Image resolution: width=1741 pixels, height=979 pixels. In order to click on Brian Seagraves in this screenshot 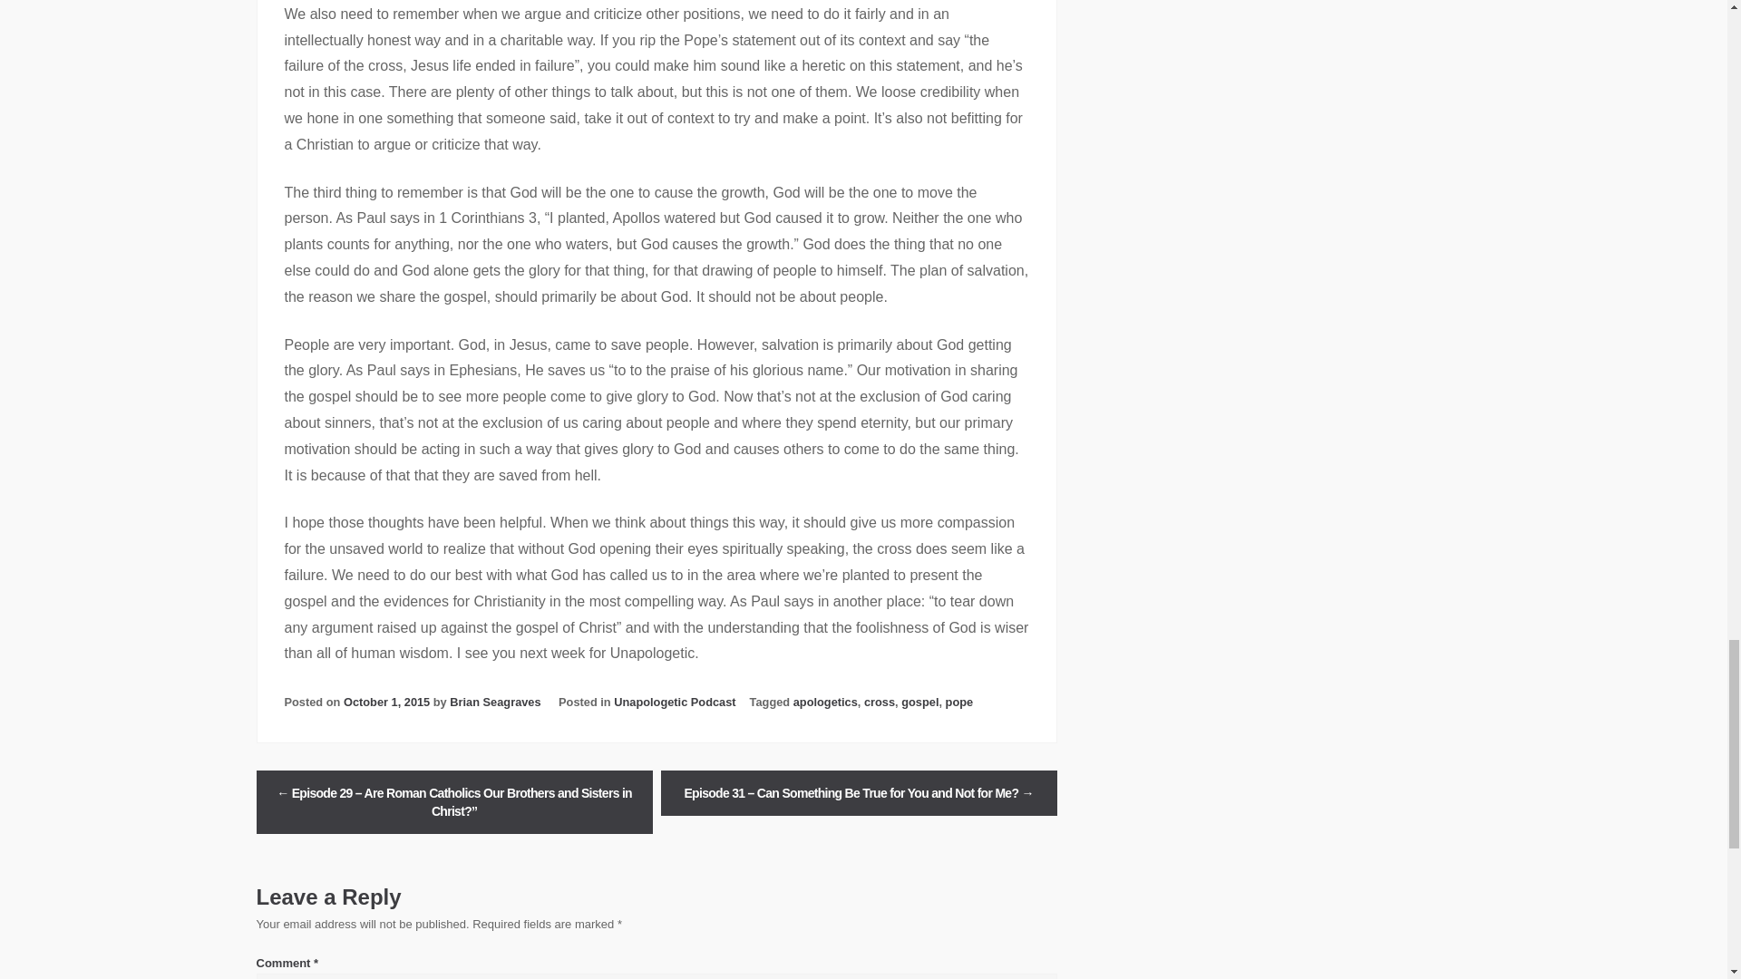, I will do `click(494, 702)`.